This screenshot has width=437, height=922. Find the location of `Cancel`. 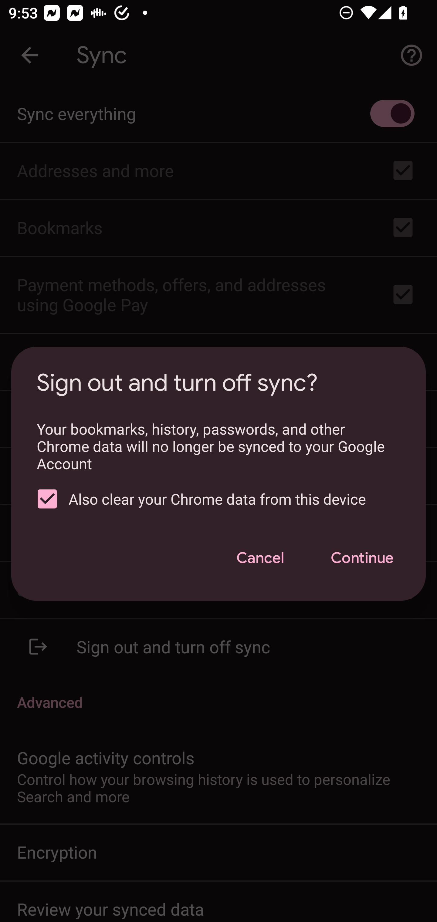

Cancel is located at coordinates (260, 558).